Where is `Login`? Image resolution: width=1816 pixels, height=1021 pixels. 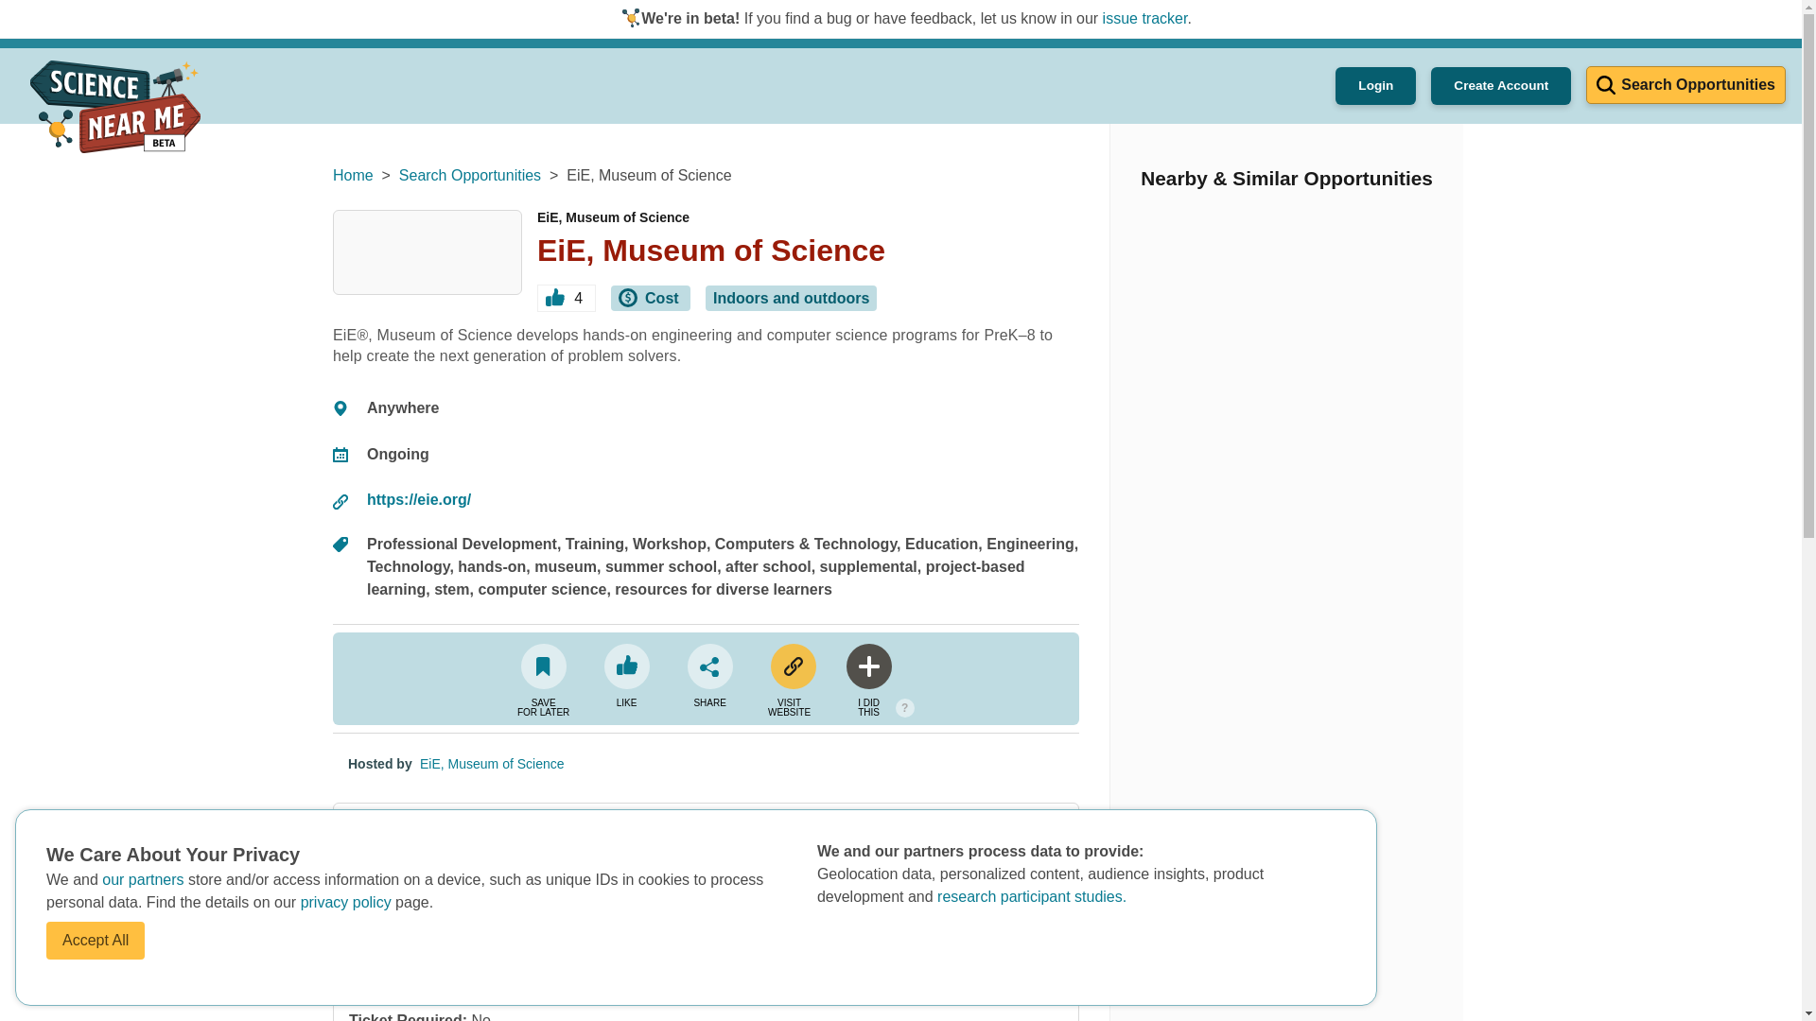 Login is located at coordinates (1375, 86).